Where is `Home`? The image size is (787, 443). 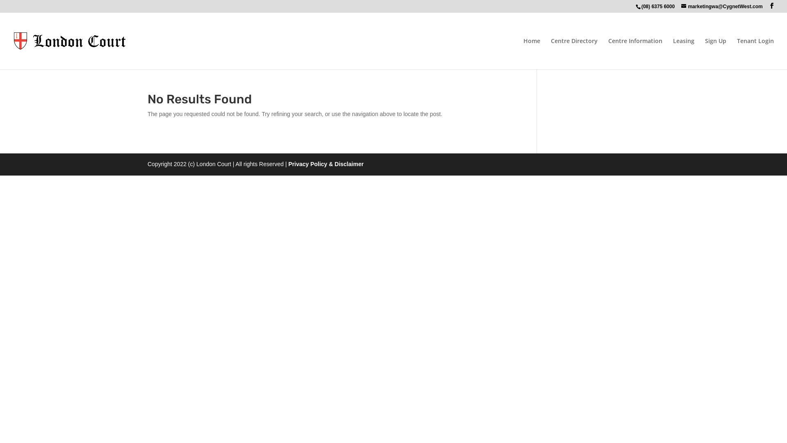 Home is located at coordinates (532, 54).